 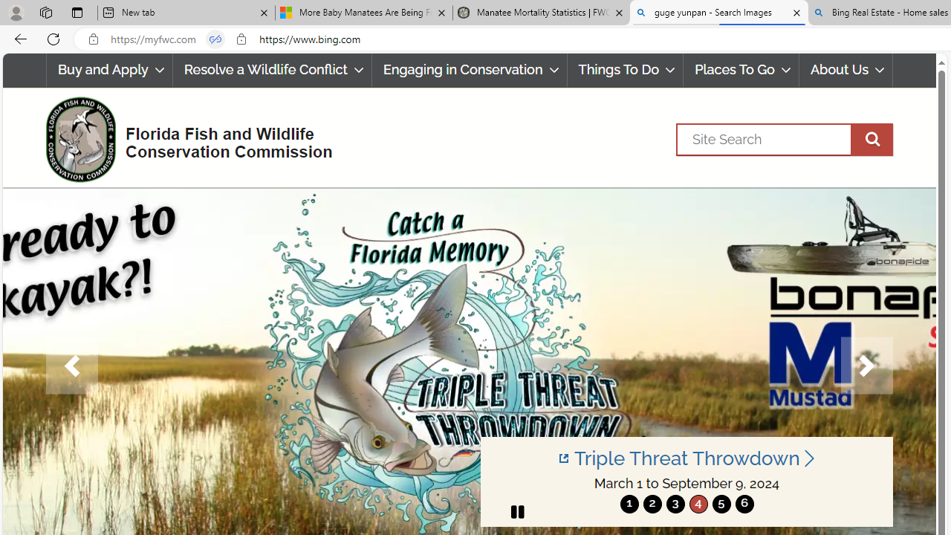 I want to click on slider pause button, so click(x=517, y=511).